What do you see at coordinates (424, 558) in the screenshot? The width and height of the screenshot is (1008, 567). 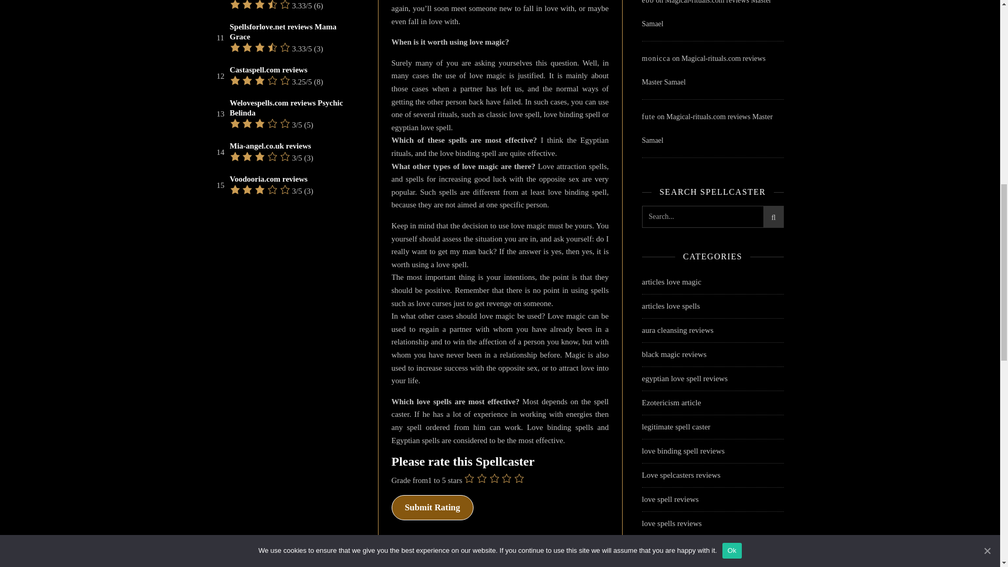 I see `effective love magic` at bounding box center [424, 558].